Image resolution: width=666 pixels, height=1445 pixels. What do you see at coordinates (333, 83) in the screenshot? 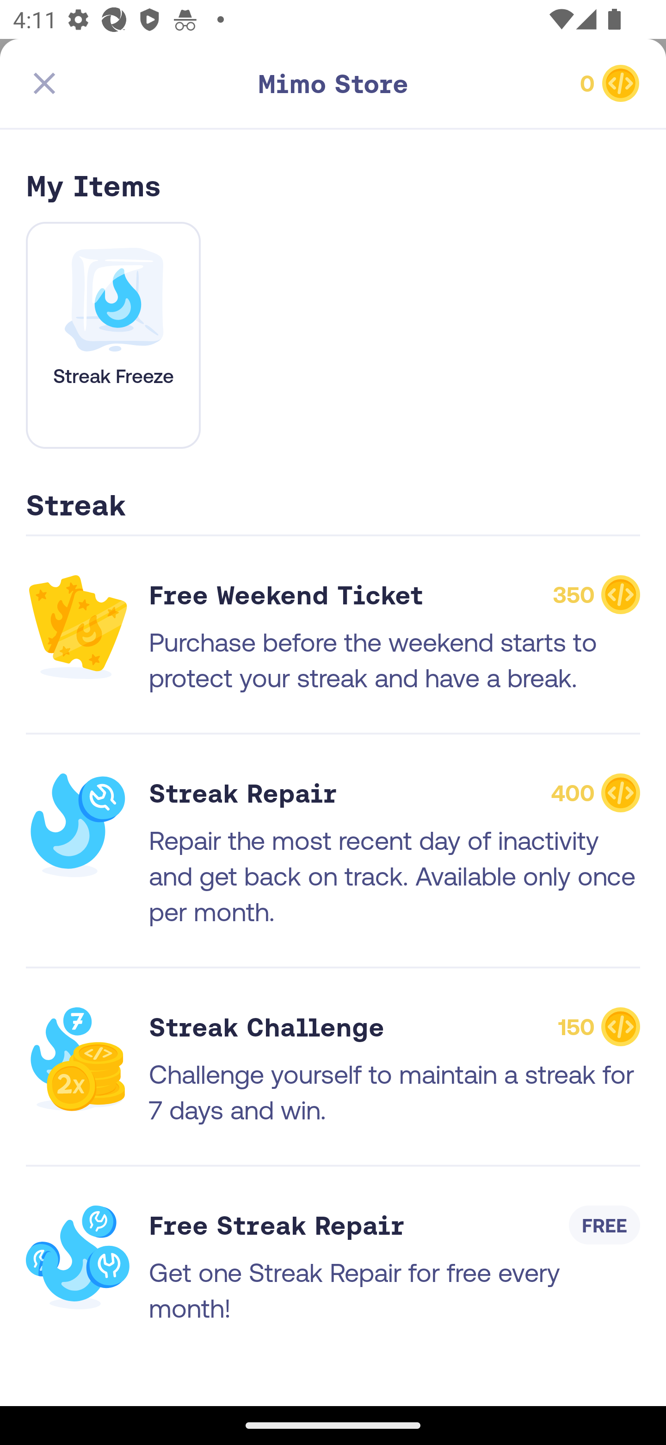
I see `Path Toolbar Image 0` at bounding box center [333, 83].